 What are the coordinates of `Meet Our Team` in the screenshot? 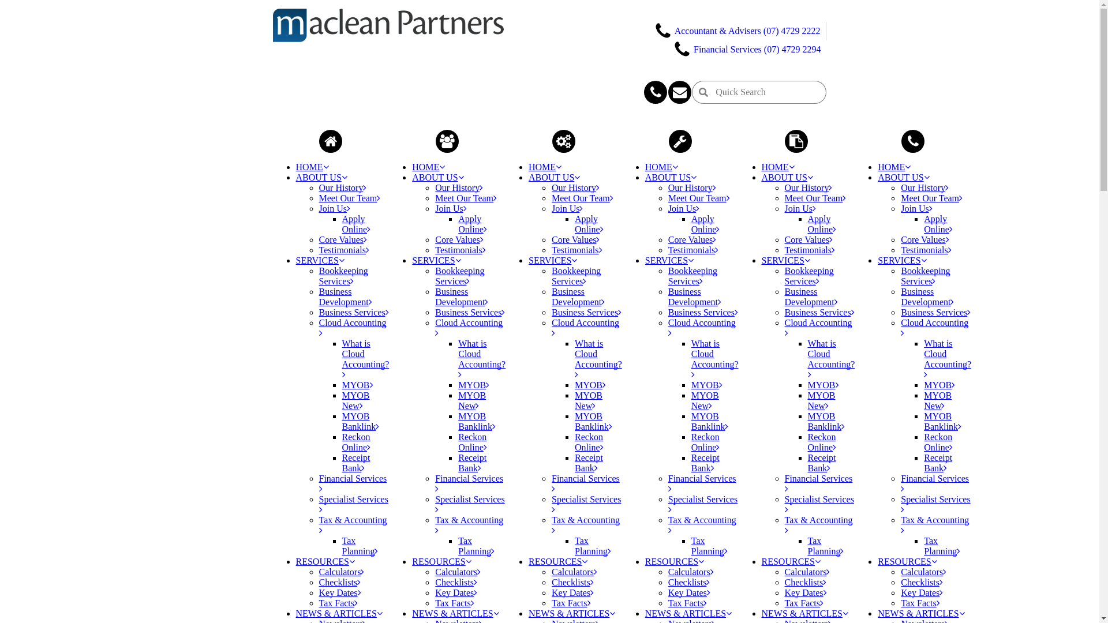 It's located at (466, 198).